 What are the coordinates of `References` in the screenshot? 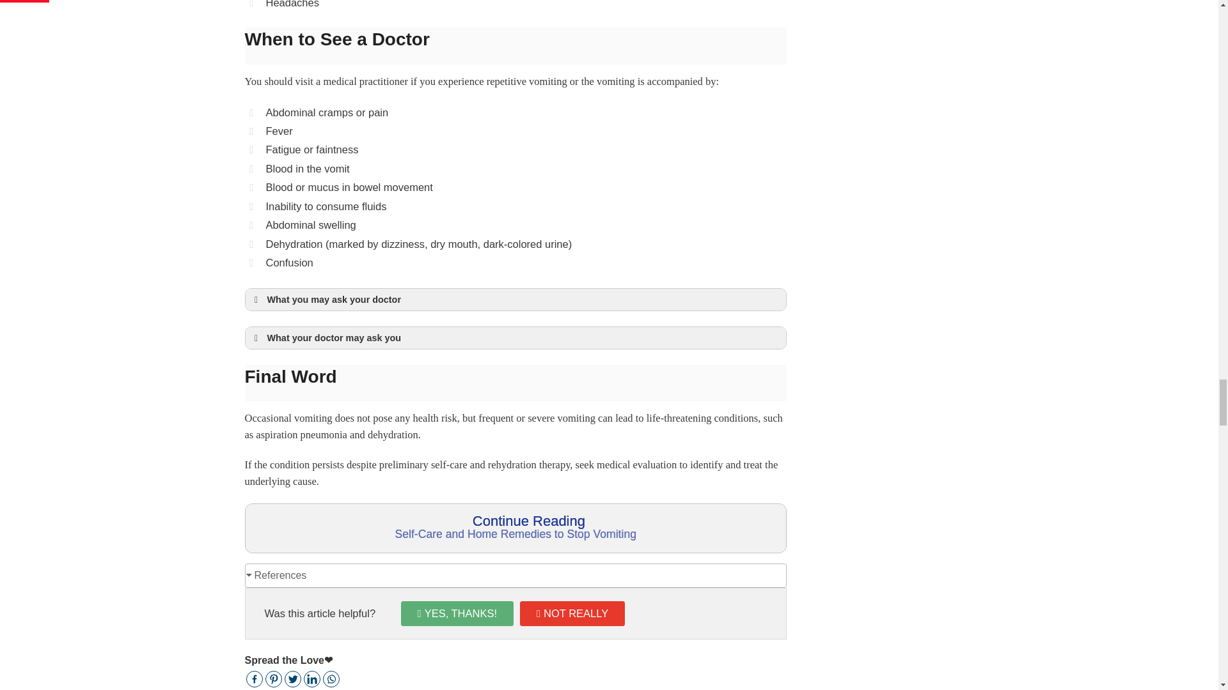 It's located at (276, 575).